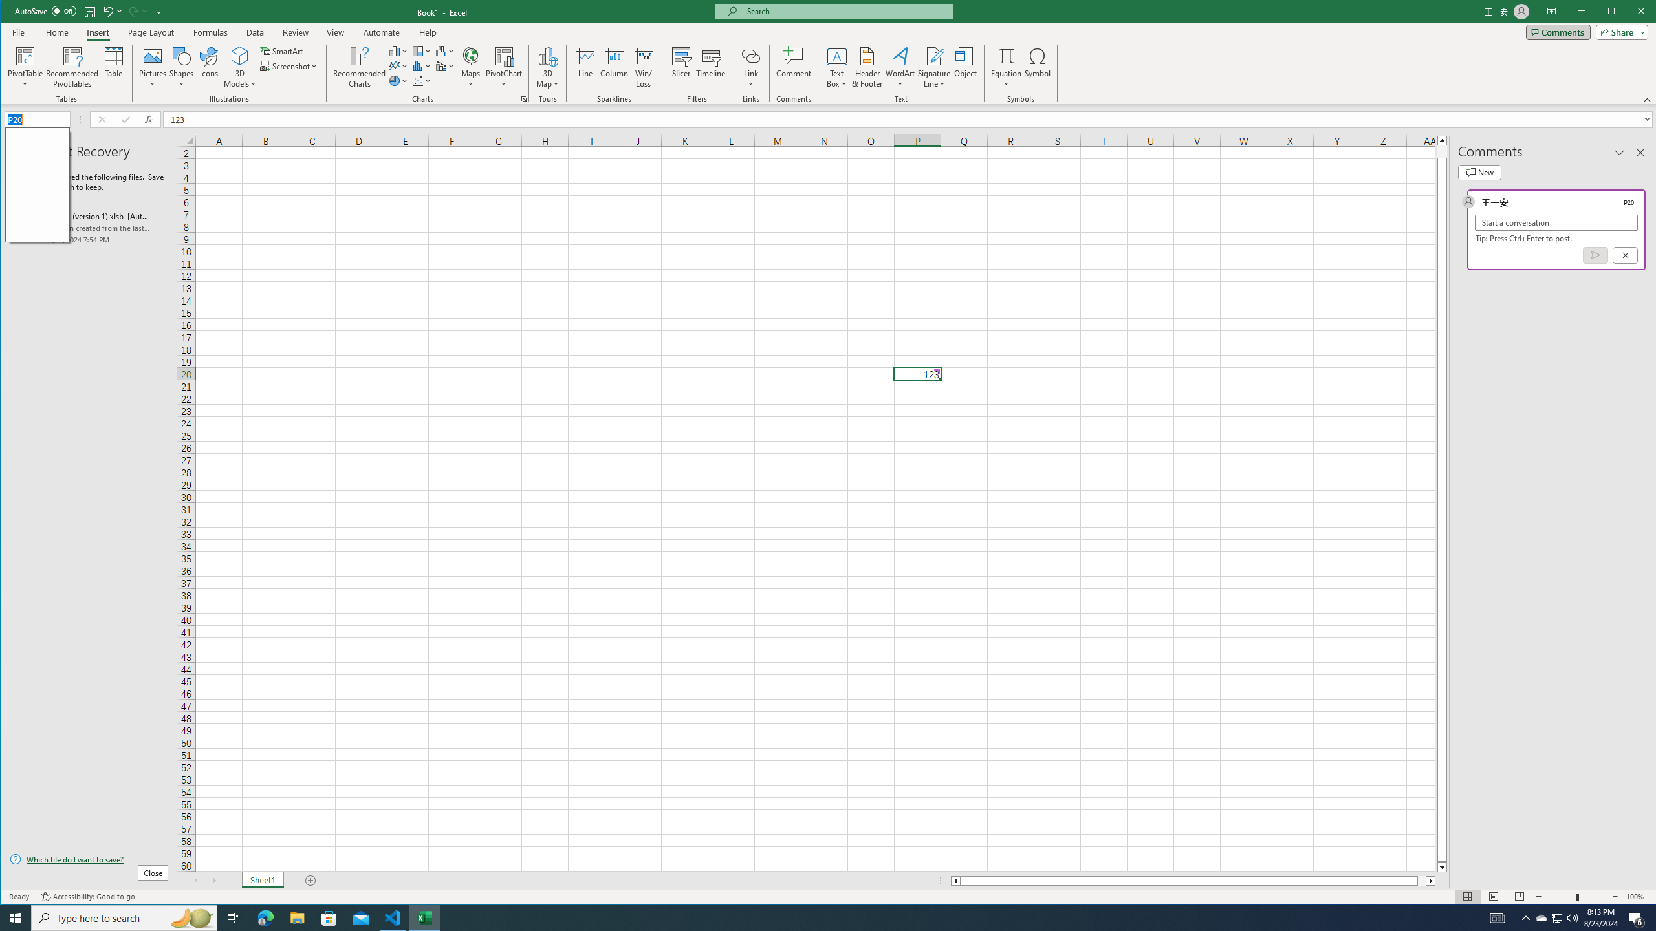  What do you see at coordinates (681, 67) in the screenshot?
I see `Microsoft Store` at bounding box center [681, 67].